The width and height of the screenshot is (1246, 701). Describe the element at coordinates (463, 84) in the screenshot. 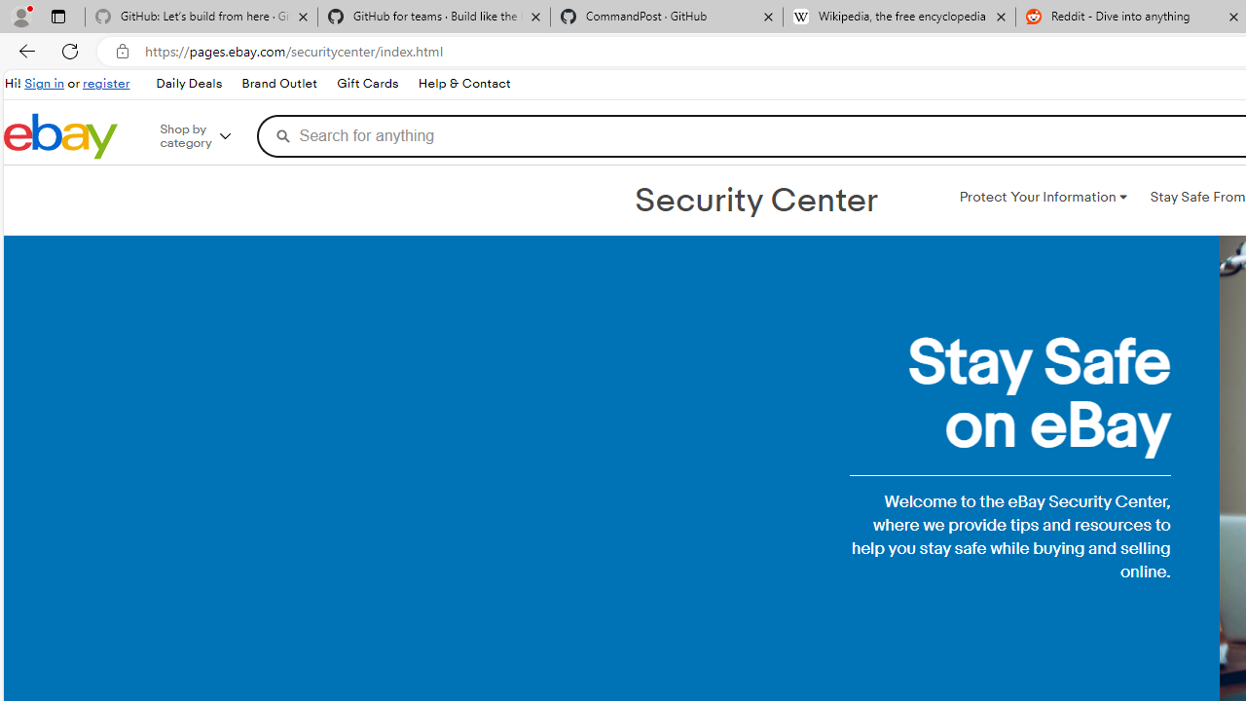

I see `Help & Contact` at that location.